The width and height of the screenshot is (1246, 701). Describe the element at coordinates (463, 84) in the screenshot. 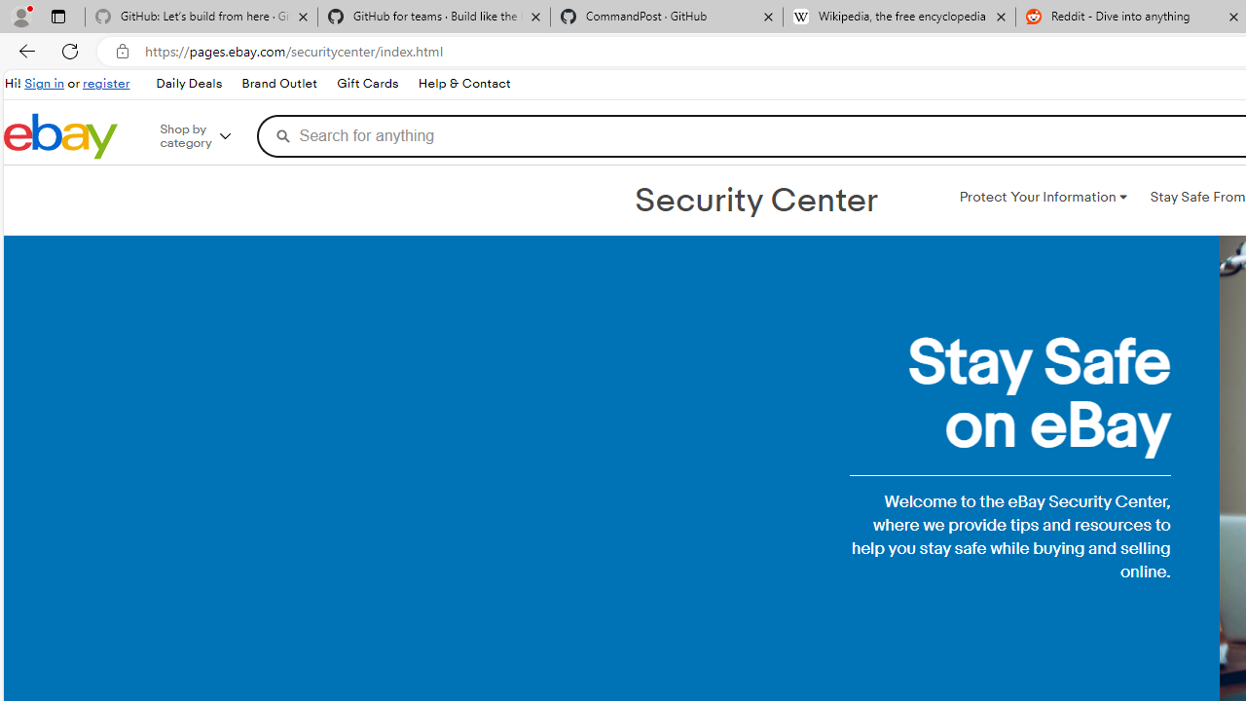

I see `Help & Contact` at that location.